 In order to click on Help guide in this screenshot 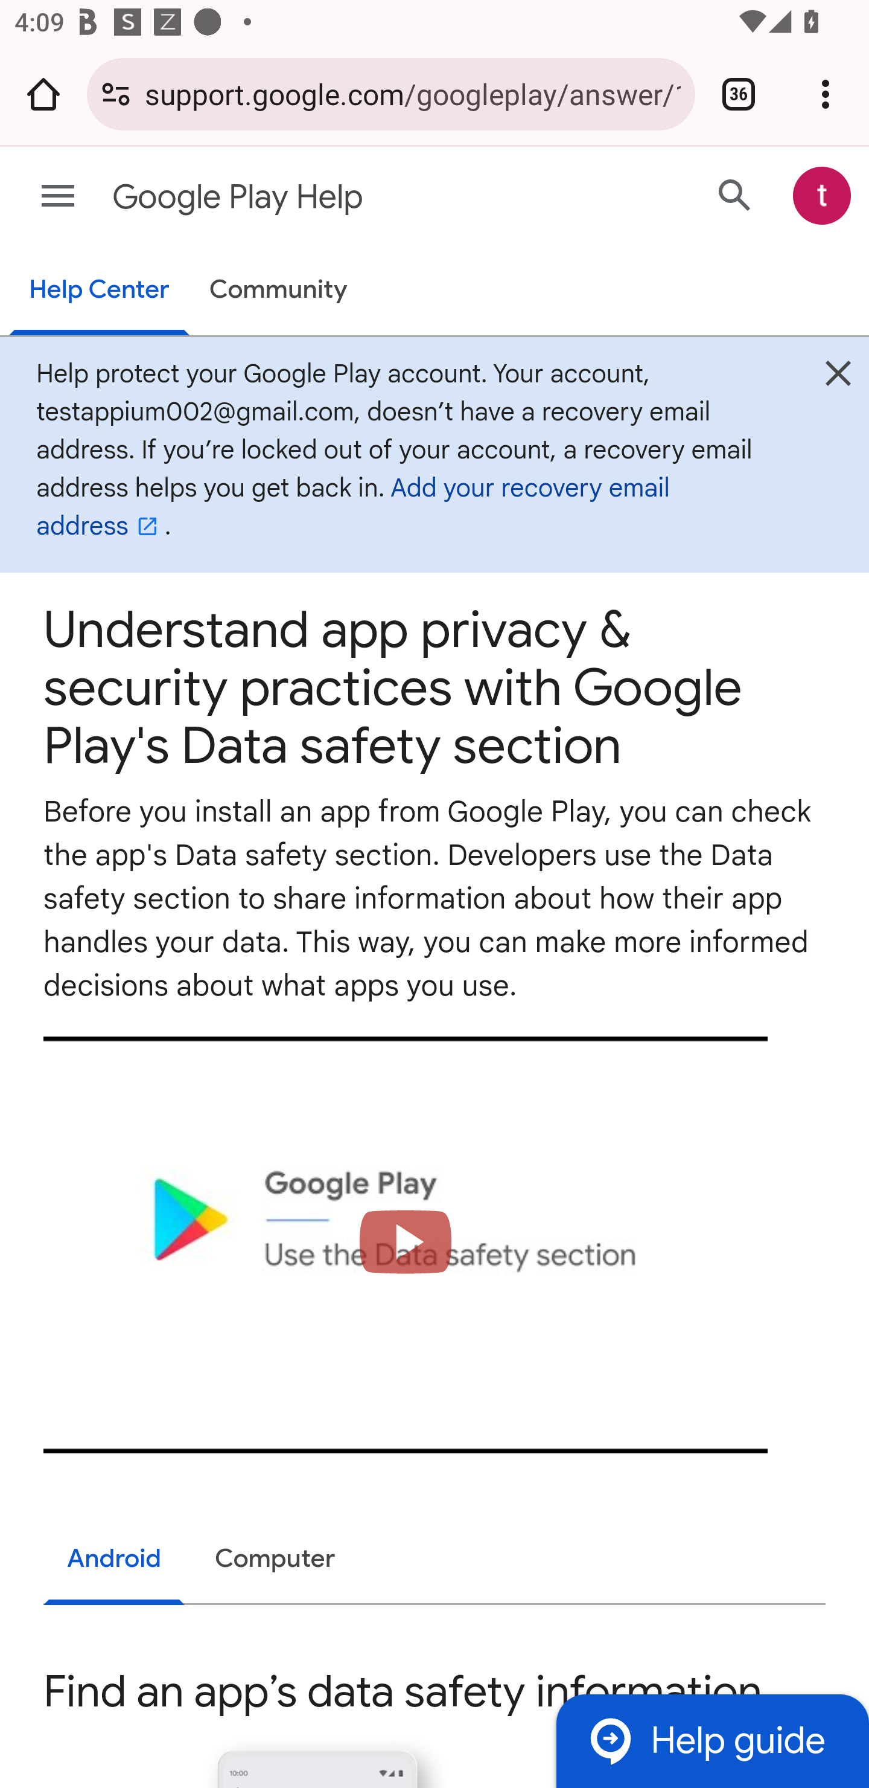, I will do `click(712, 1741)`.